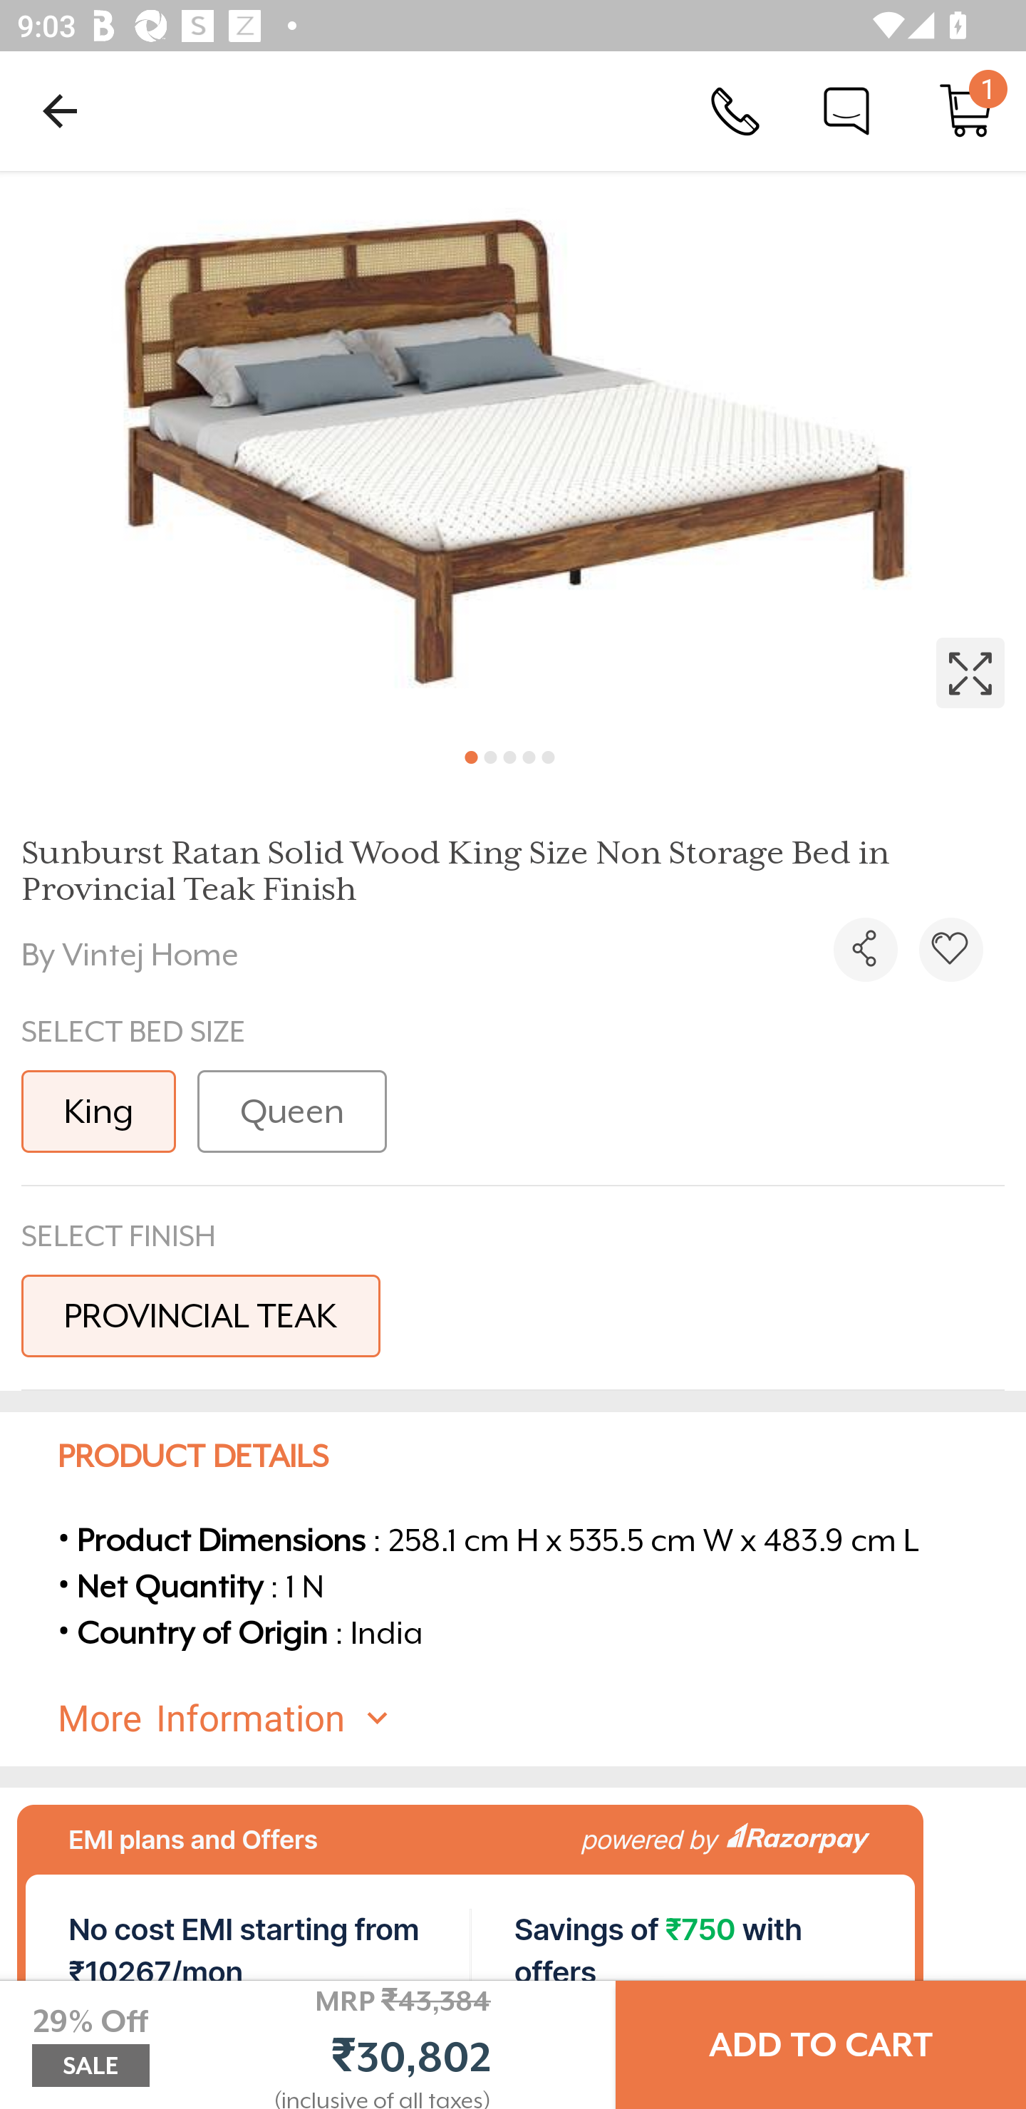 The width and height of the screenshot is (1026, 2109). What do you see at coordinates (966, 110) in the screenshot?
I see `Cart` at bounding box center [966, 110].